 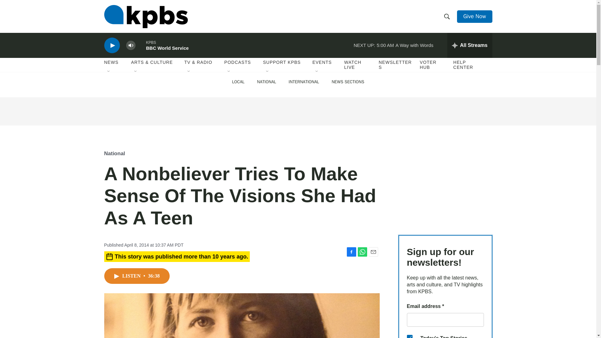 I want to click on 3rd party ad content, so click(x=445, y=183).